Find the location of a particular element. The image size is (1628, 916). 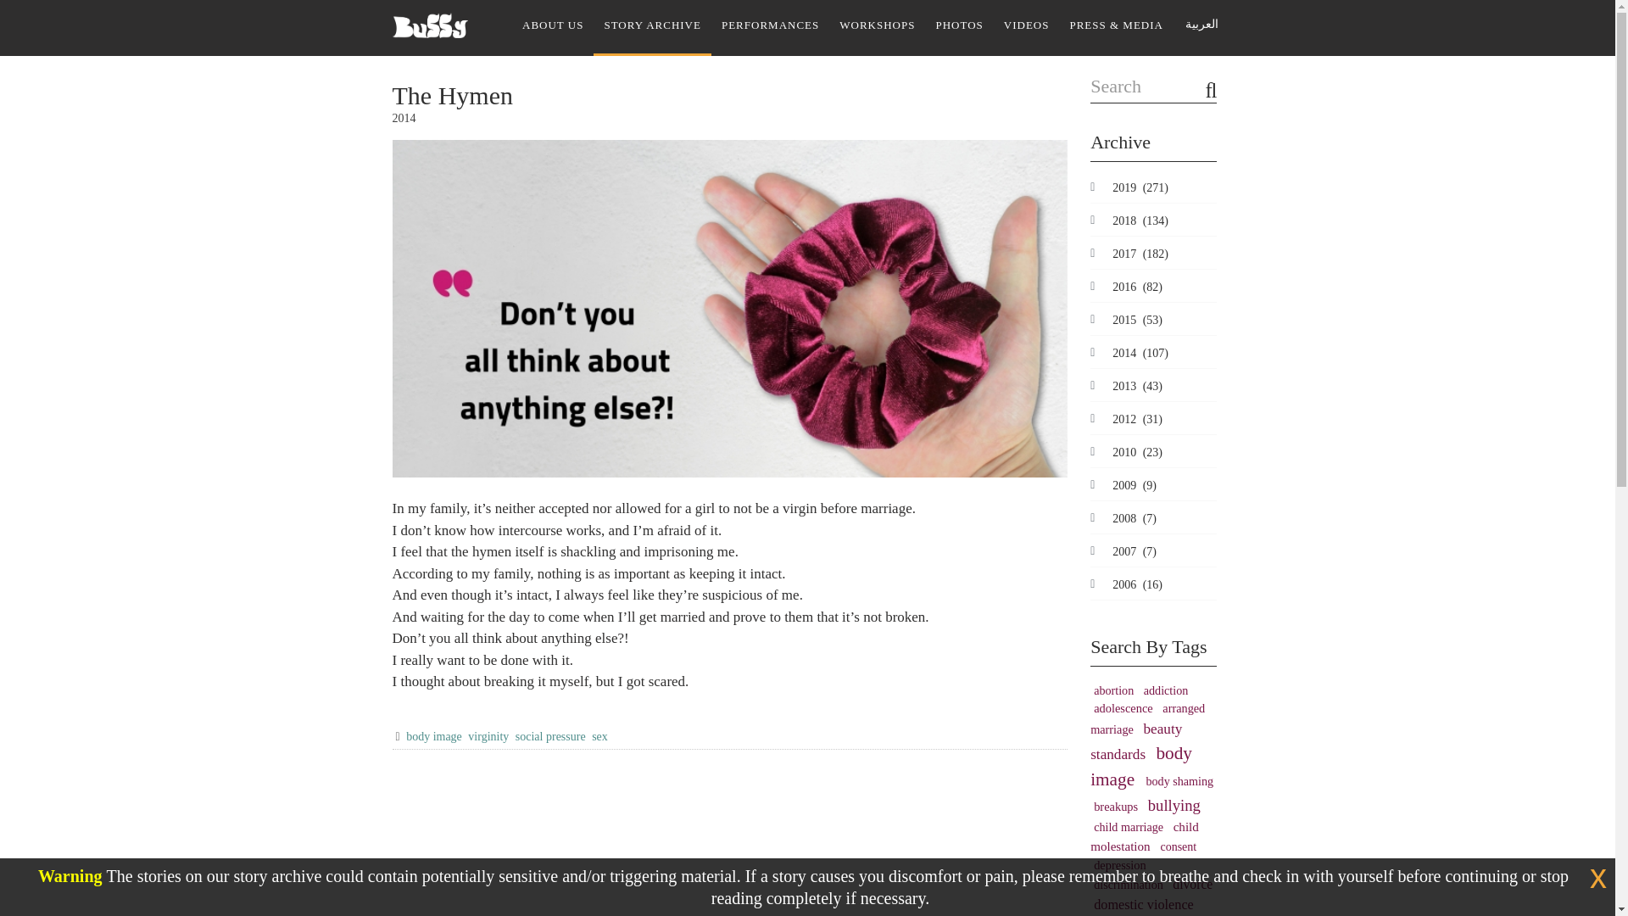

78 items tagged with domestic violence is located at coordinates (1143, 905).